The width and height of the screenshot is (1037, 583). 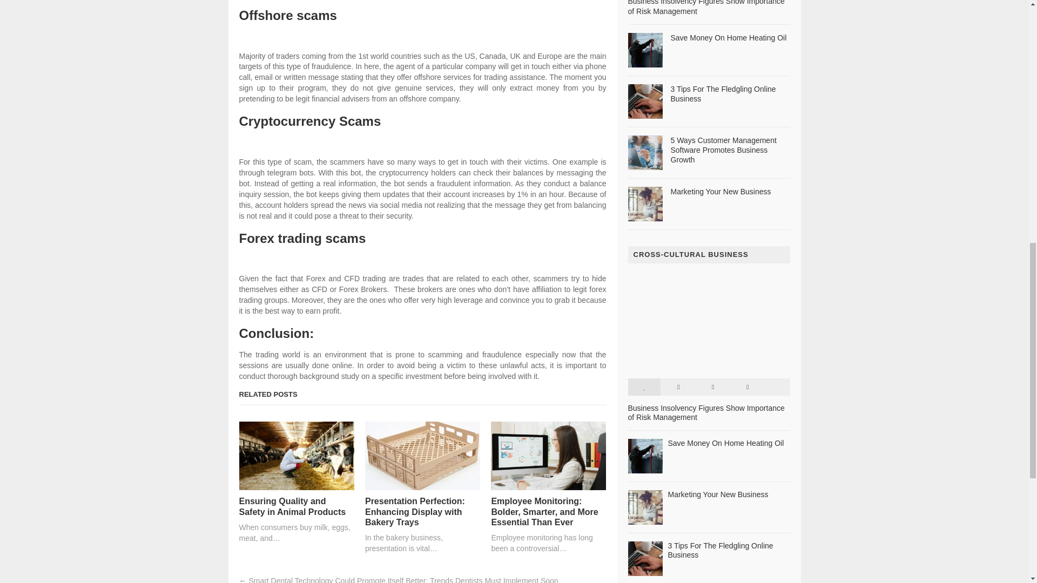 I want to click on Tags, so click(x=747, y=387).